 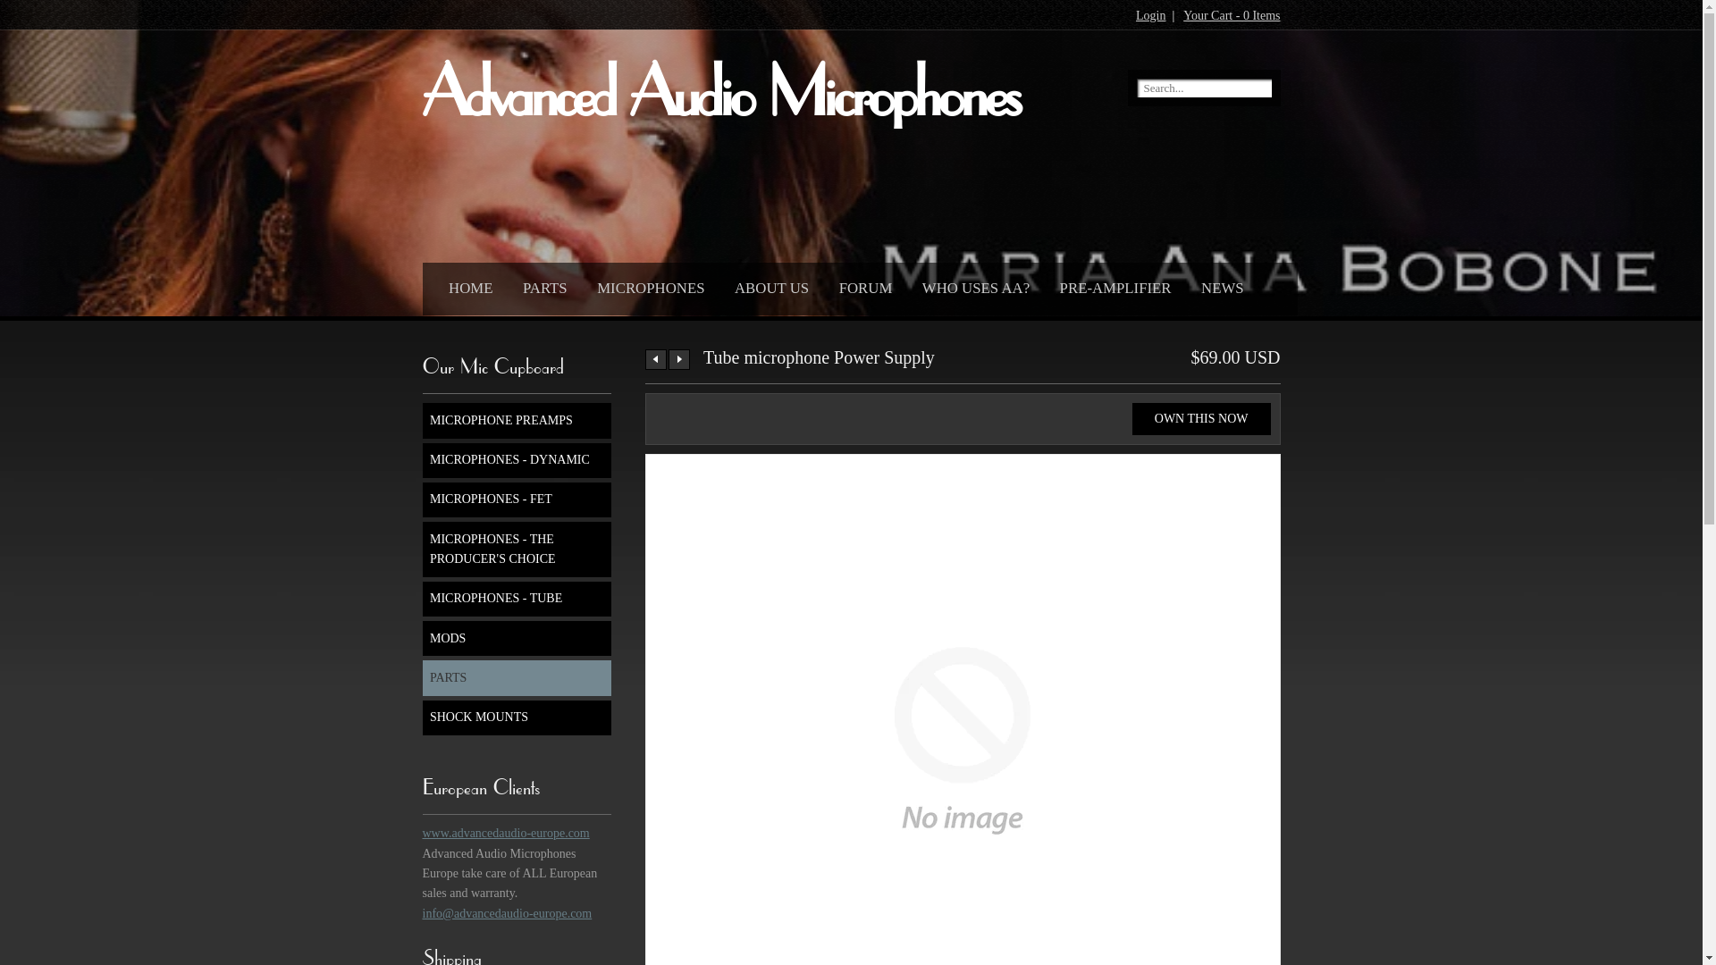 What do you see at coordinates (1151, 16) in the screenshot?
I see `Login` at bounding box center [1151, 16].